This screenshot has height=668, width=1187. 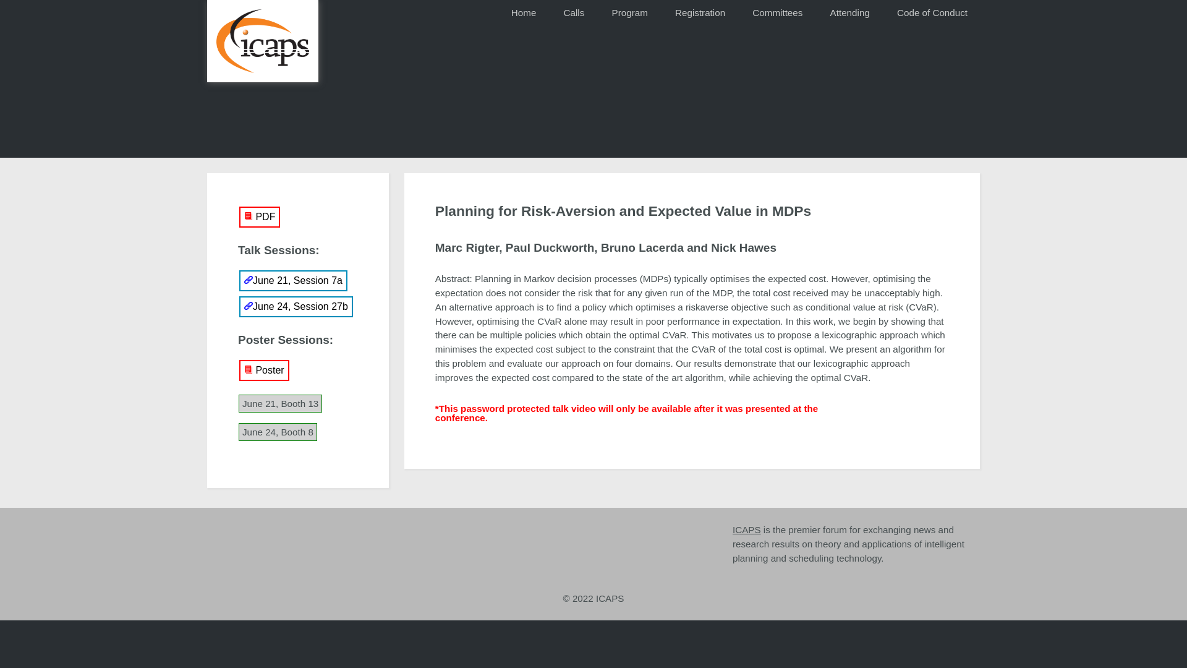 I want to click on PDF, so click(x=260, y=216).